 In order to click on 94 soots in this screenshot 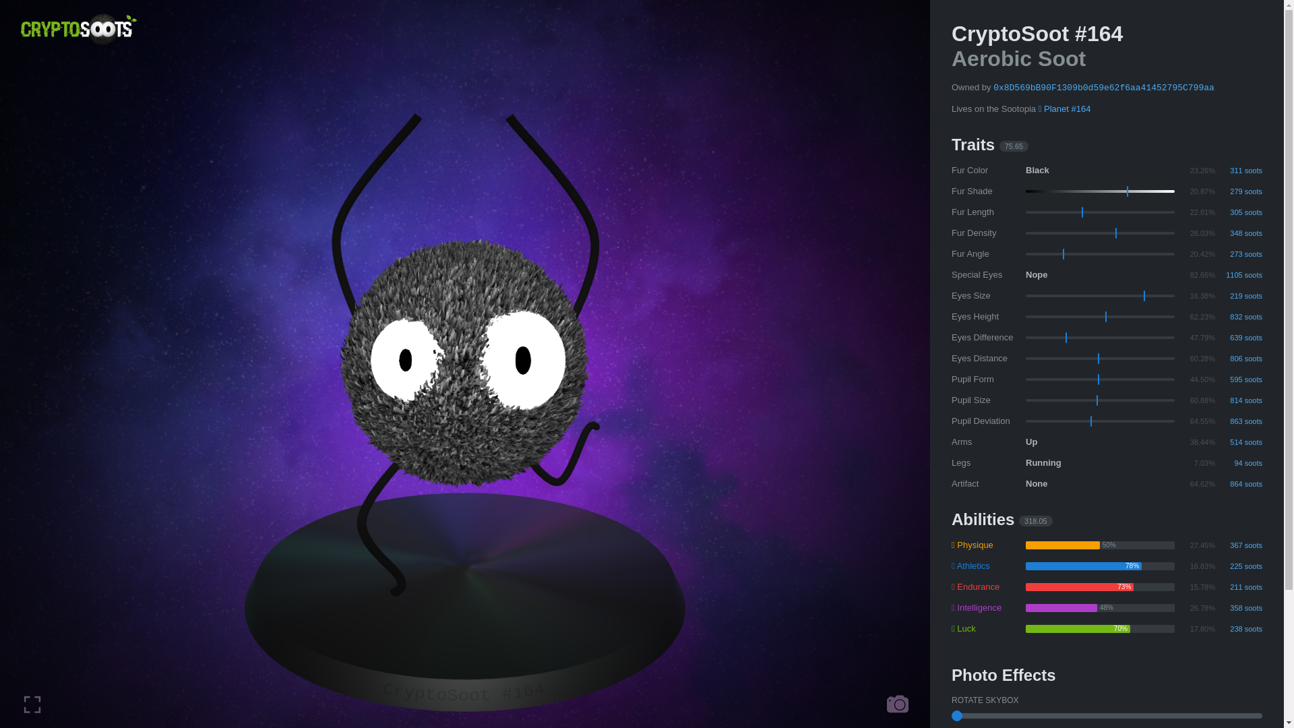, I will do `click(1239, 463)`.